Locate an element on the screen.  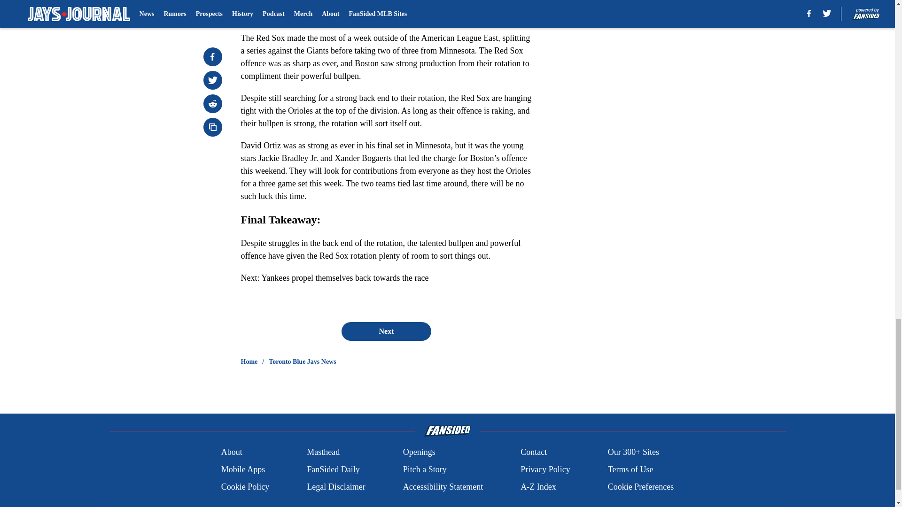
Accessibility Statement is located at coordinates (443, 486).